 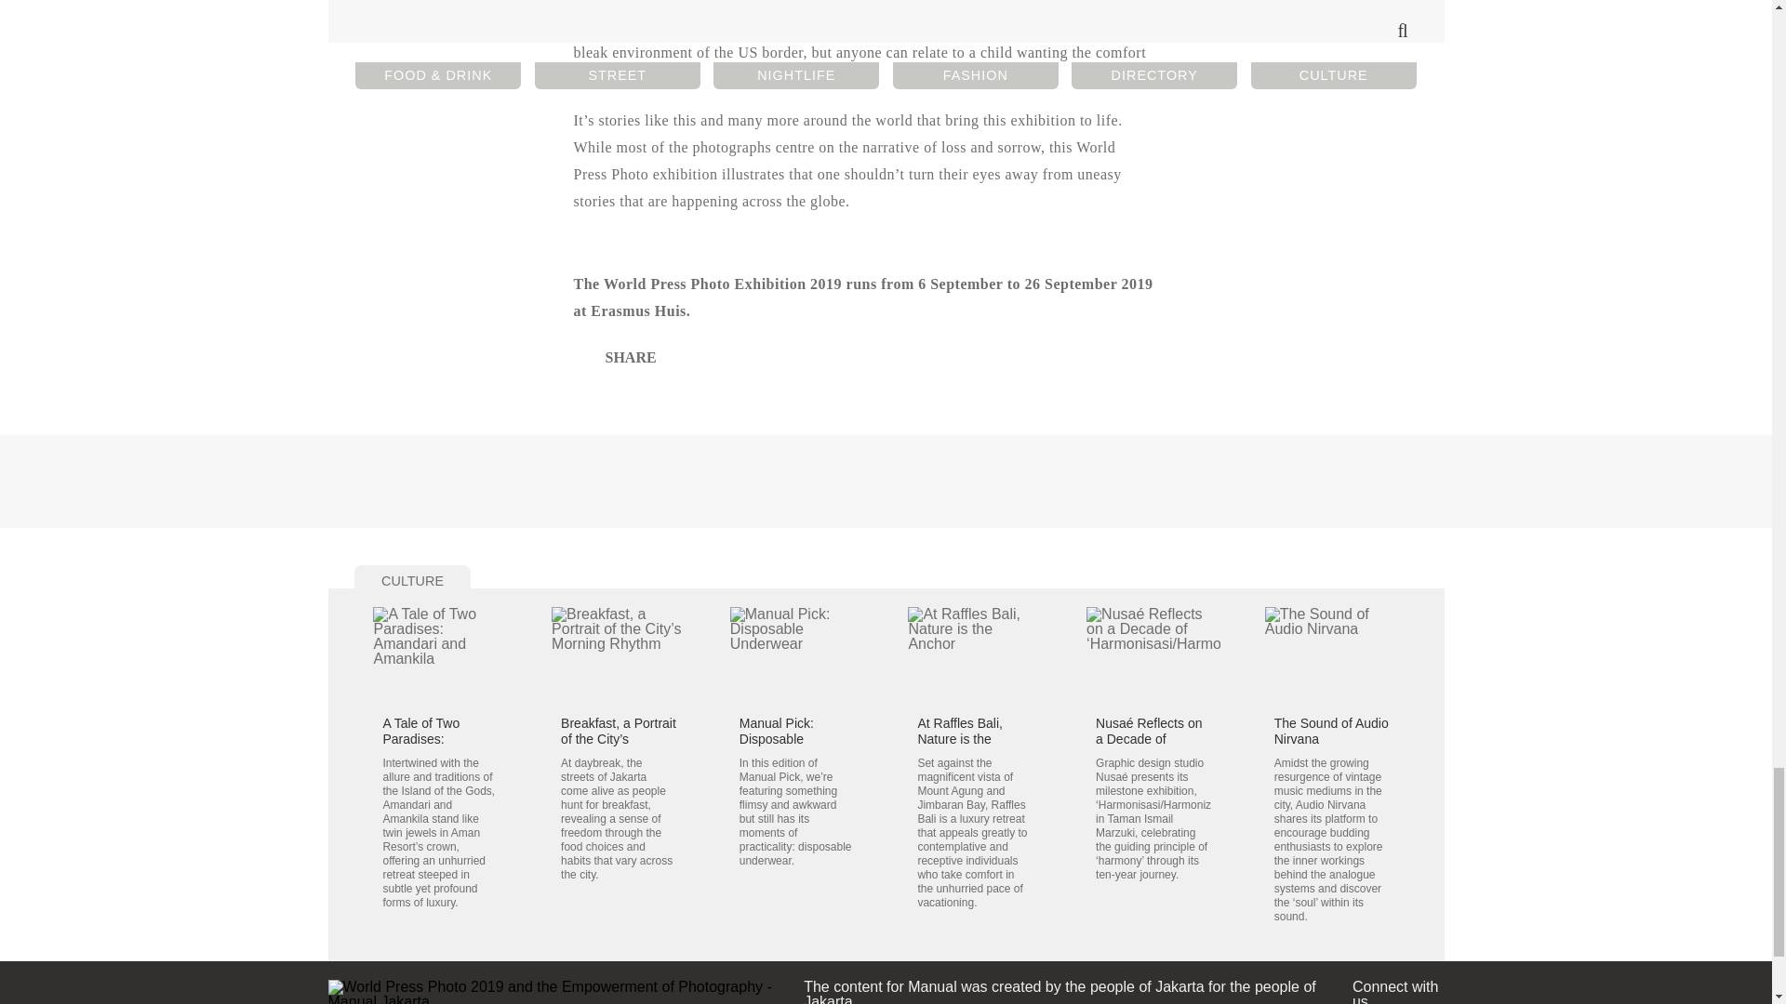 What do you see at coordinates (422, 747) in the screenshot?
I see `A Tale of Two Paradises: Amandari and Amankila` at bounding box center [422, 747].